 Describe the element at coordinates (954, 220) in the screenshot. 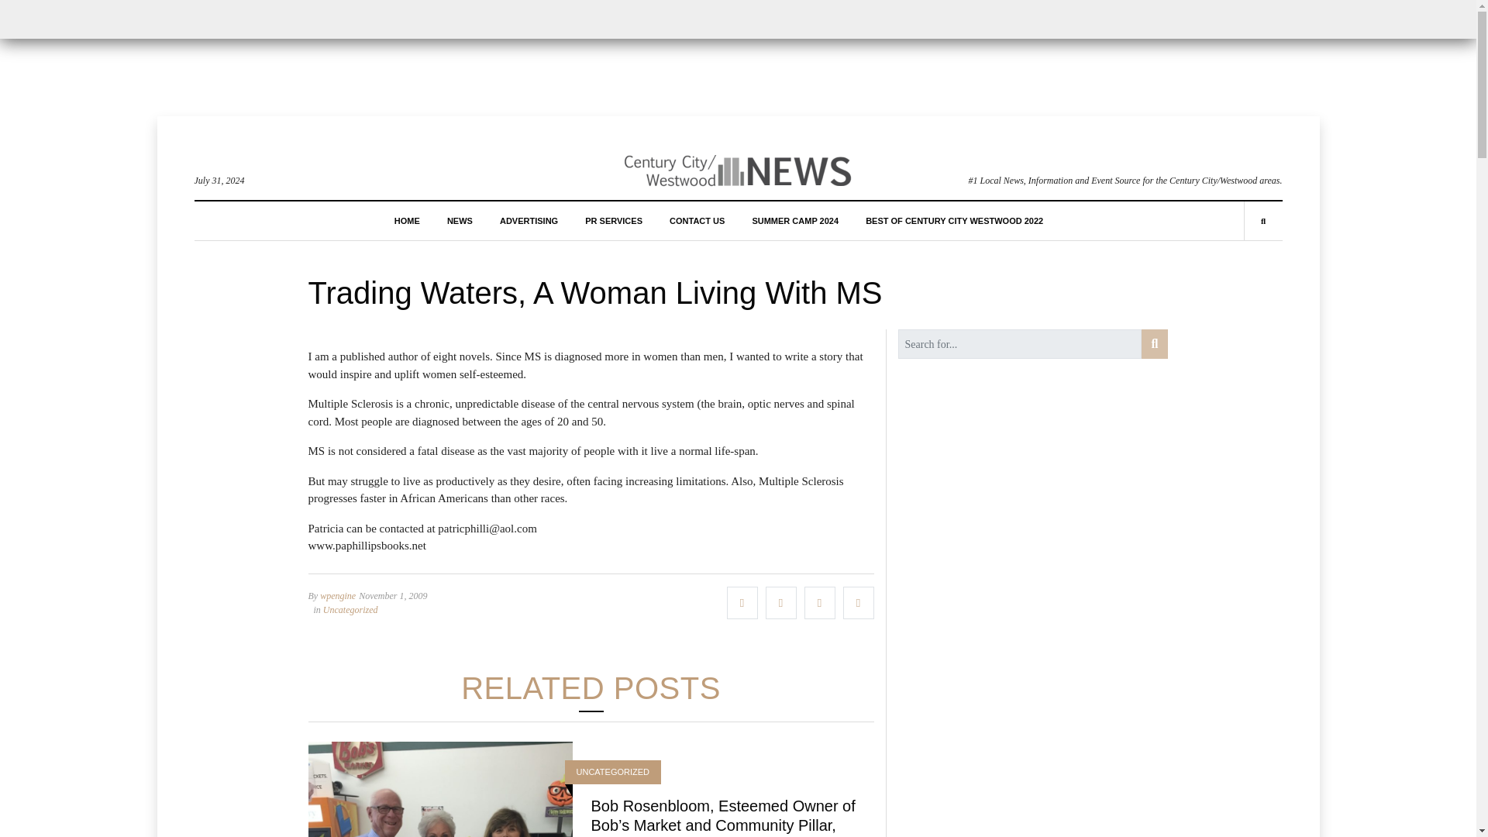

I see `BEST OF CENTURY CITY WESTWOOD 2022` at that location.